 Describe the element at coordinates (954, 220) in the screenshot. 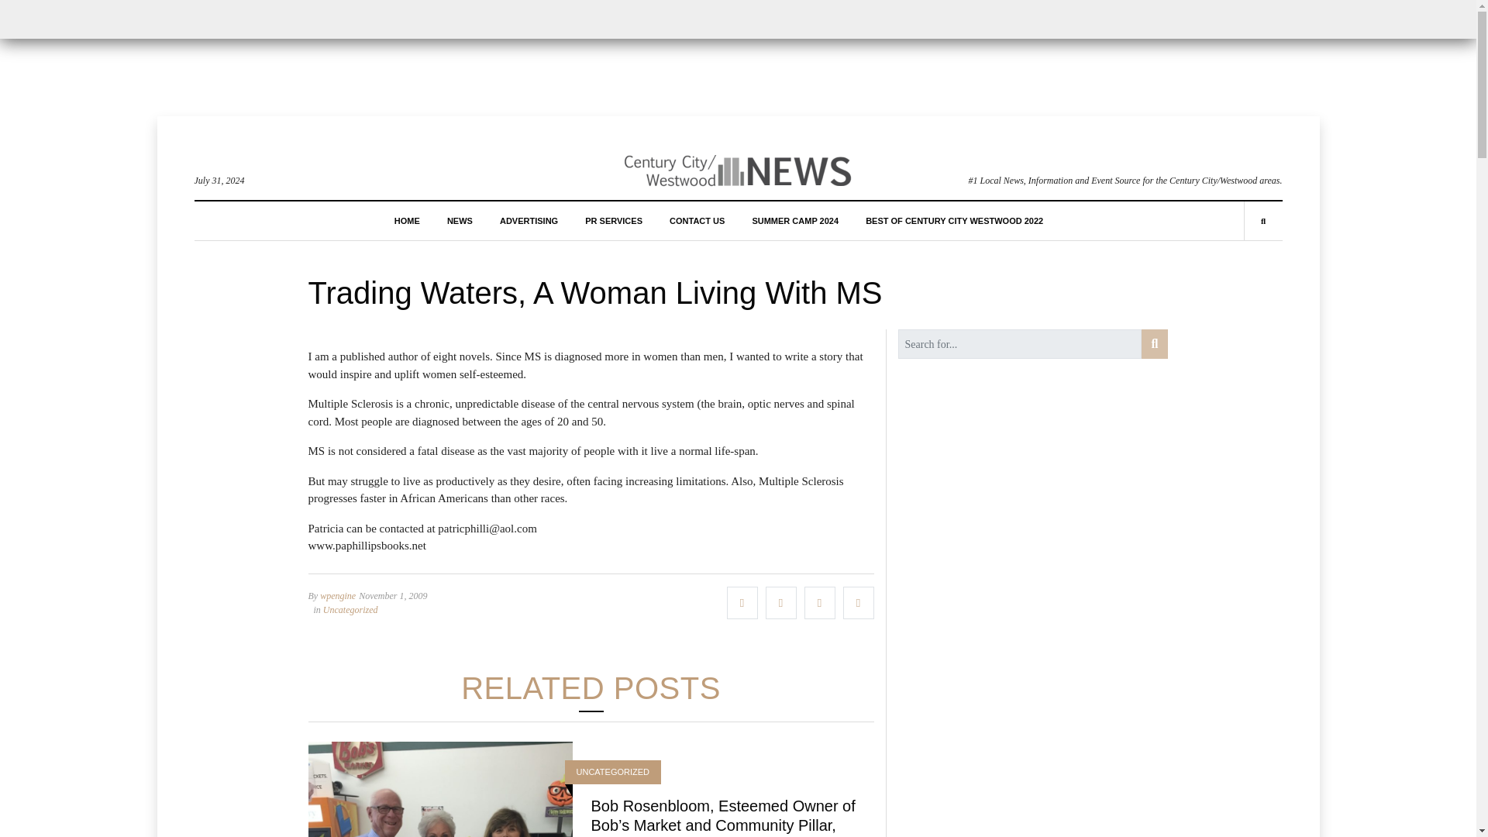

I see `BEST OF CENTURY CITY WESTWOOD 2022` at that location.